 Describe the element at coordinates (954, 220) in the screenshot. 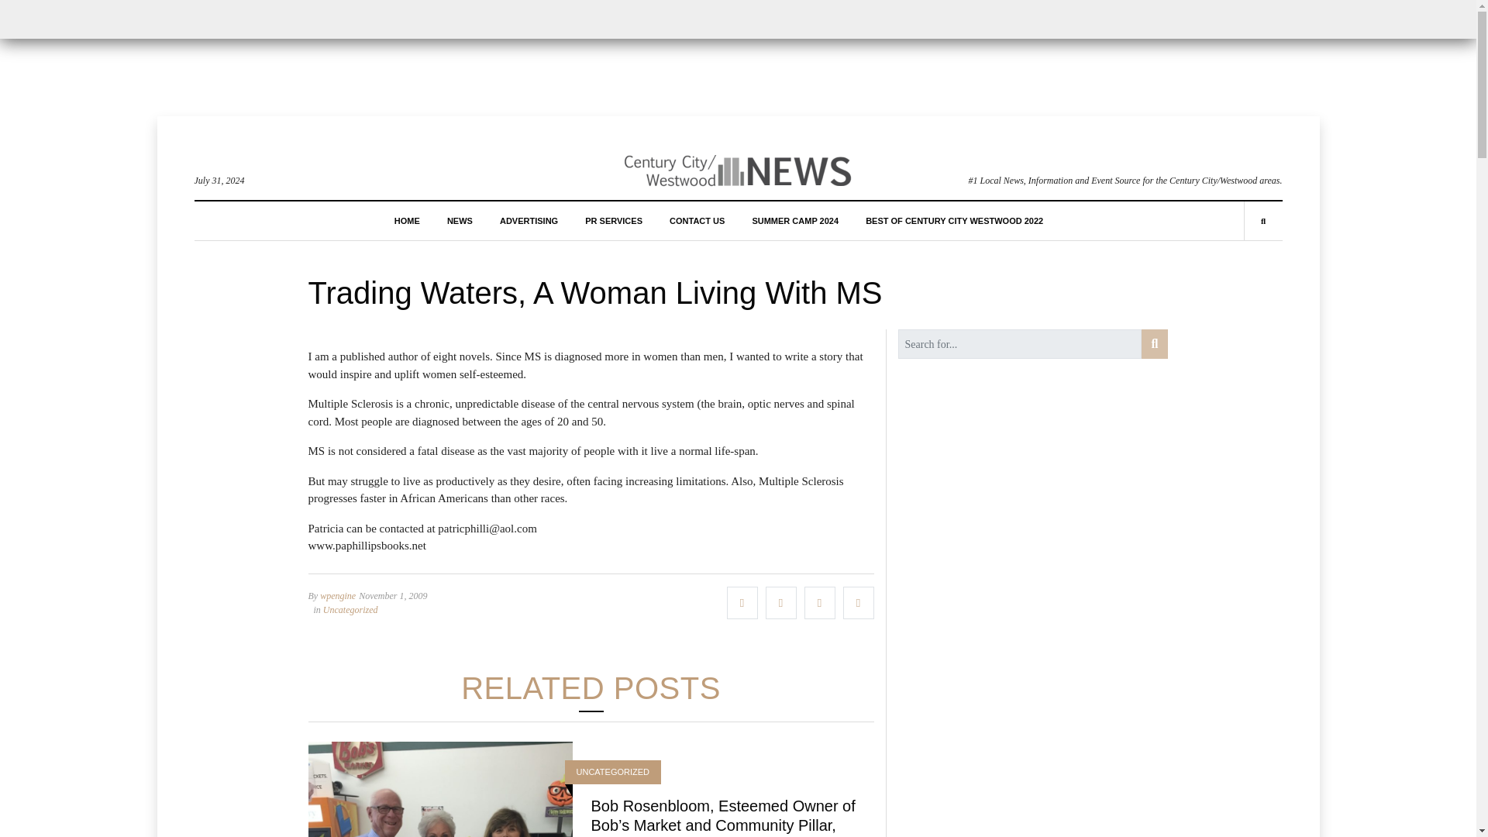

I see `BEST OF CENTURY CITY WESTWOOD 2022` at that location.